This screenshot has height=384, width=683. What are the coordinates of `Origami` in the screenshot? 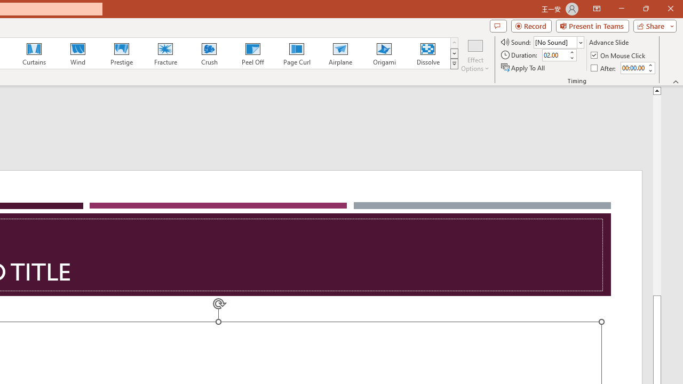 It's located at (384, 53).